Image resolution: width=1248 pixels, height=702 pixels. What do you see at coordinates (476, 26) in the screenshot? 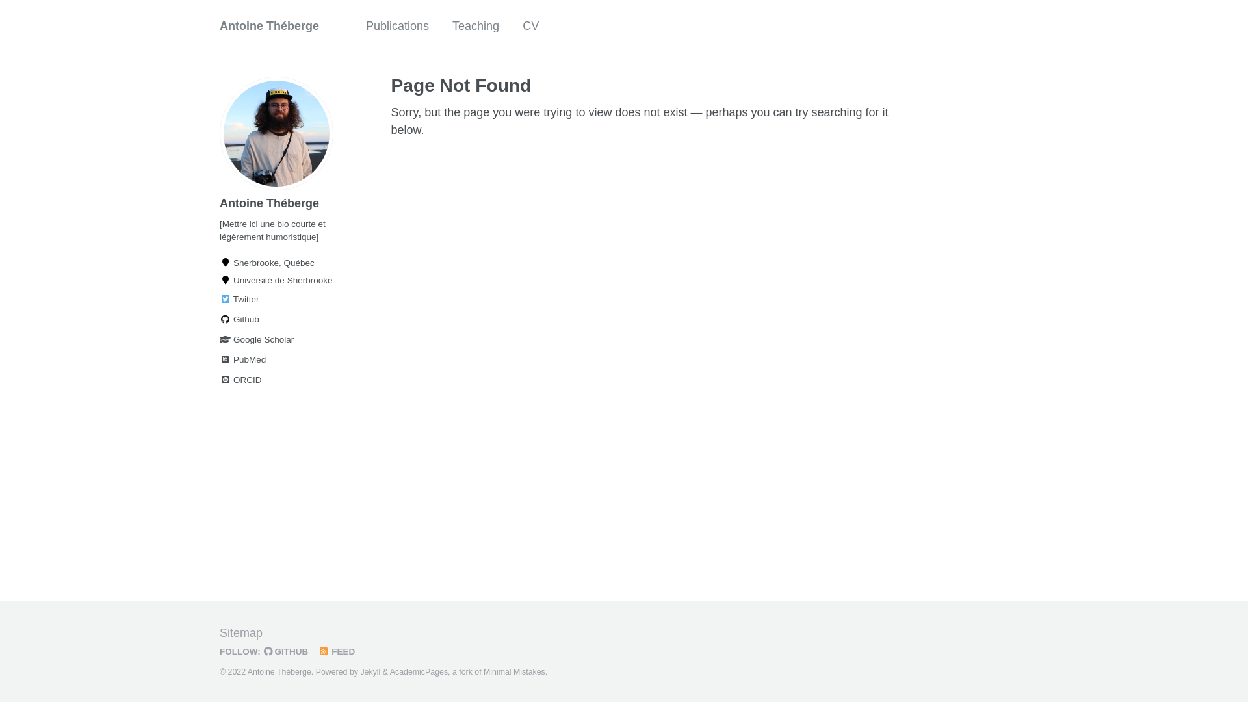
I see `Teaching` at bounding box center [476, 26].